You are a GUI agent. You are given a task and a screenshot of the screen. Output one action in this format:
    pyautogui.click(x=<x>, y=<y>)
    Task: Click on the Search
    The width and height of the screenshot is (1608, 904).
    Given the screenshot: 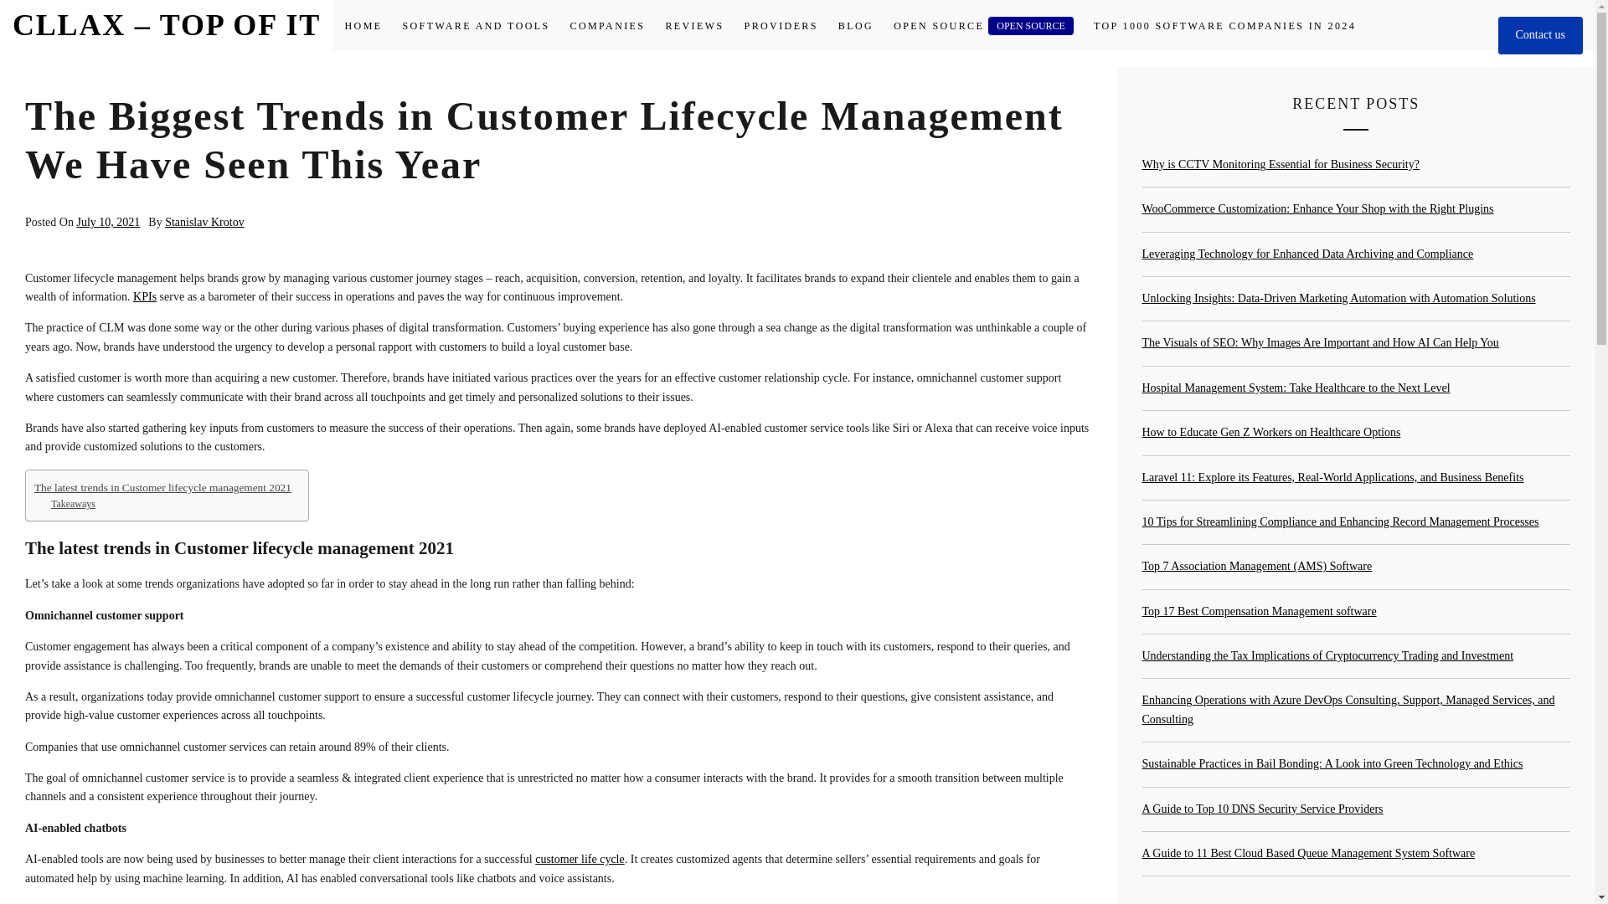 What is the action you would take?
    pyautogui.click(x=881, y=450)
    